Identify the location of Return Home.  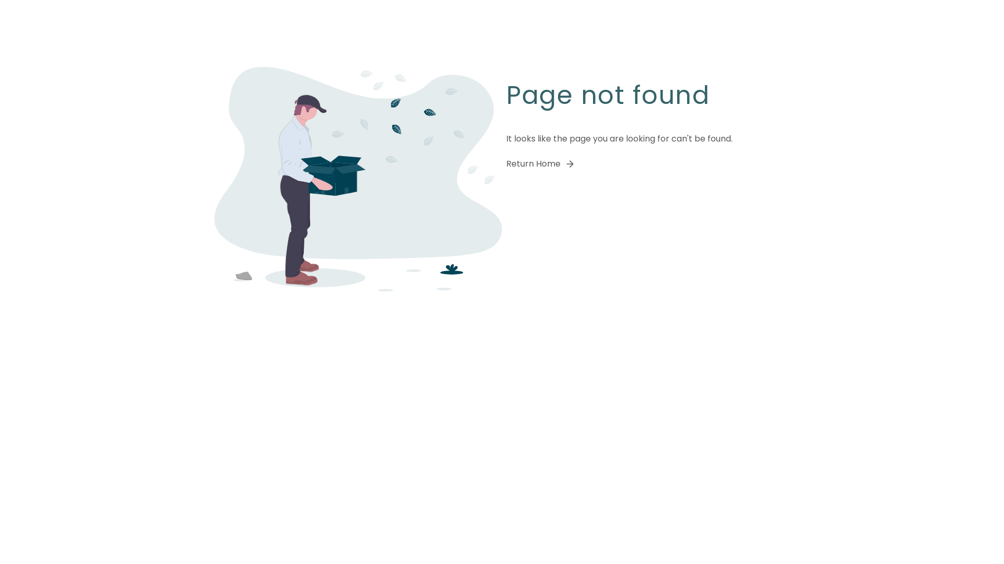
(541, 164).